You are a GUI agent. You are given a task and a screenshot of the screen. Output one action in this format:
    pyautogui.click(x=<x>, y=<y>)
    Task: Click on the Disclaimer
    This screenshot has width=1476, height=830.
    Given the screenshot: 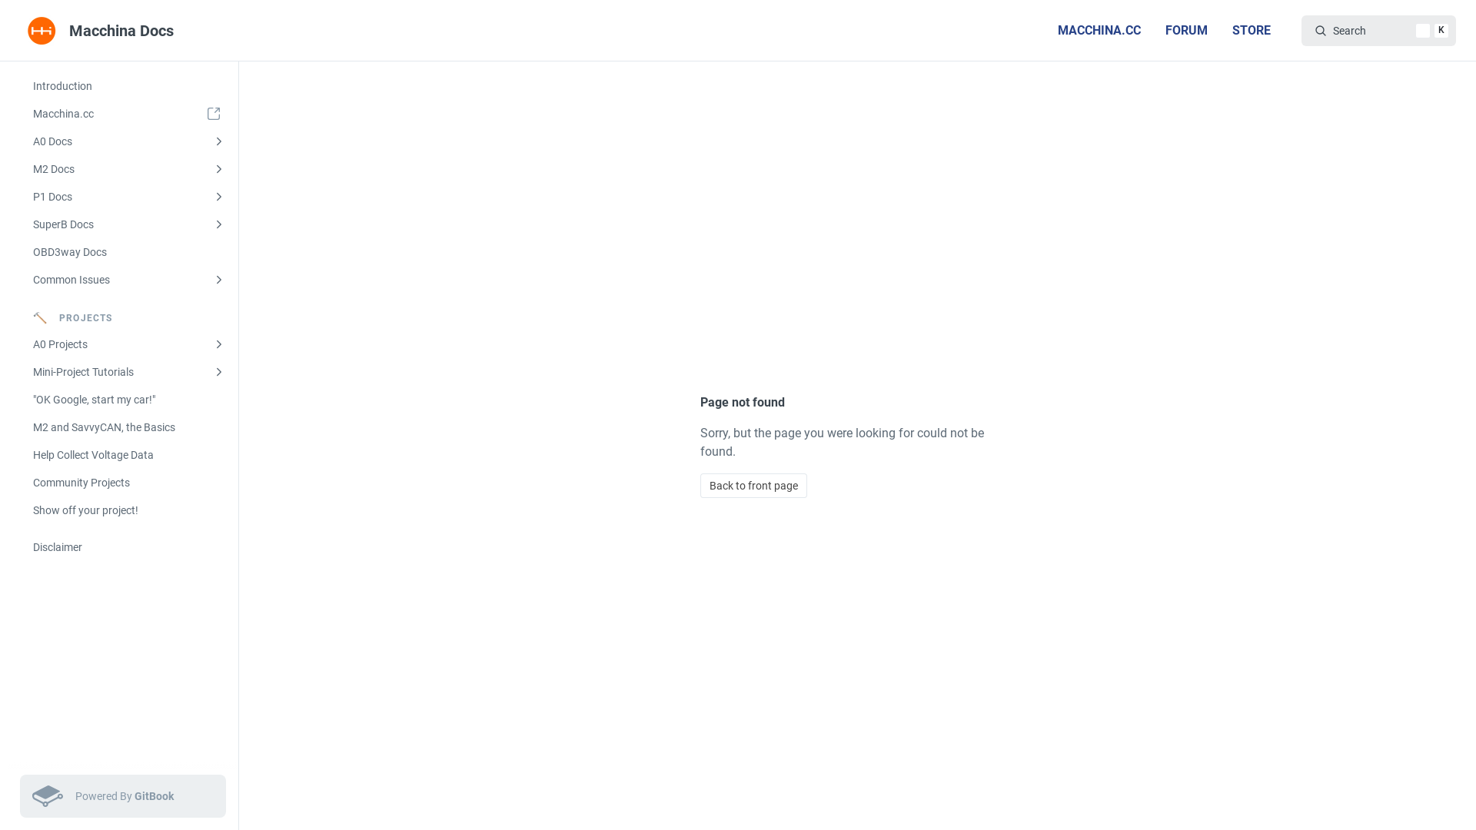 What is the action you would take?
    pyautogui.click(x=129, y=547)
    